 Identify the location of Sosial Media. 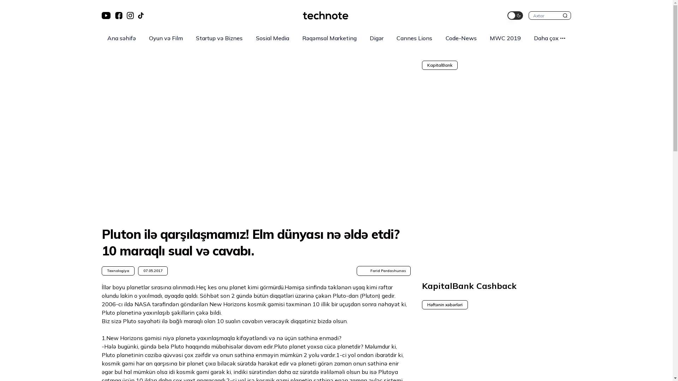
(273, 38).